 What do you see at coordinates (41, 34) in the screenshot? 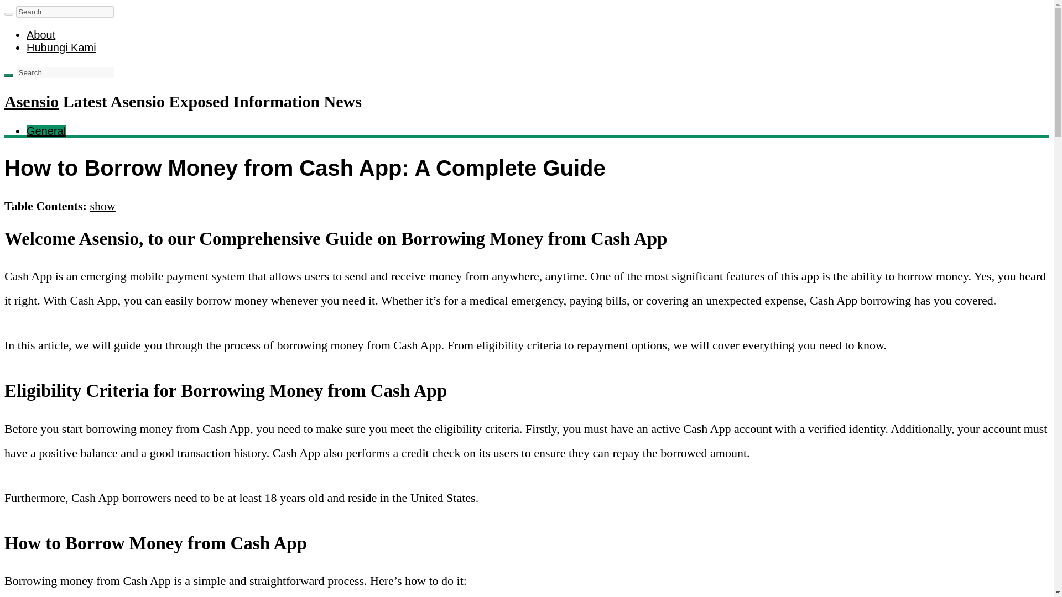
I see `About` at bounding box center [41, 34].